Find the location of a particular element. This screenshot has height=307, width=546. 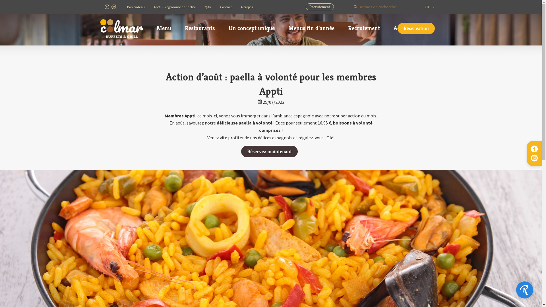

FR is located at coordinates (427, 7).